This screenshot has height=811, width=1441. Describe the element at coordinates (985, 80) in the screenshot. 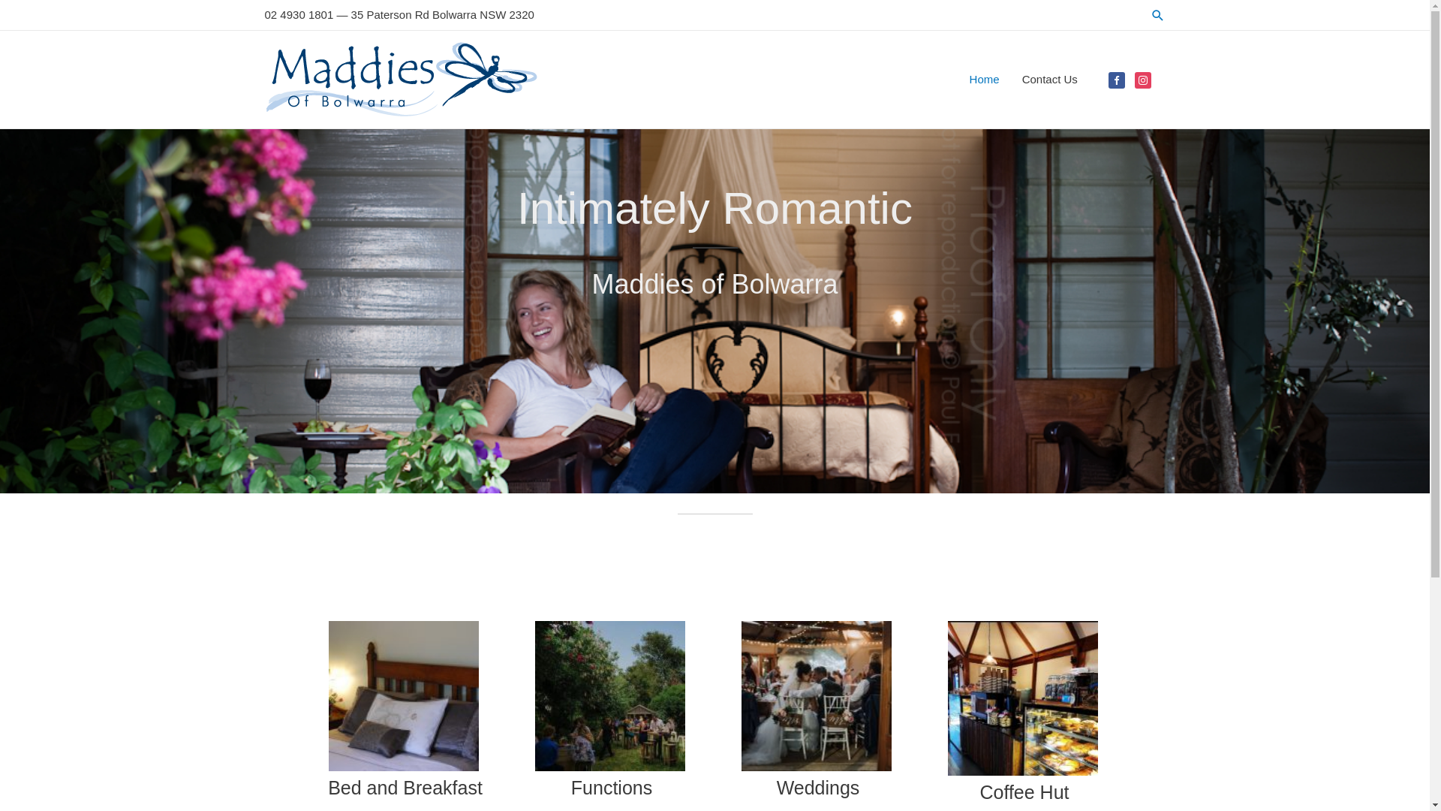

I see `Home` at that location.